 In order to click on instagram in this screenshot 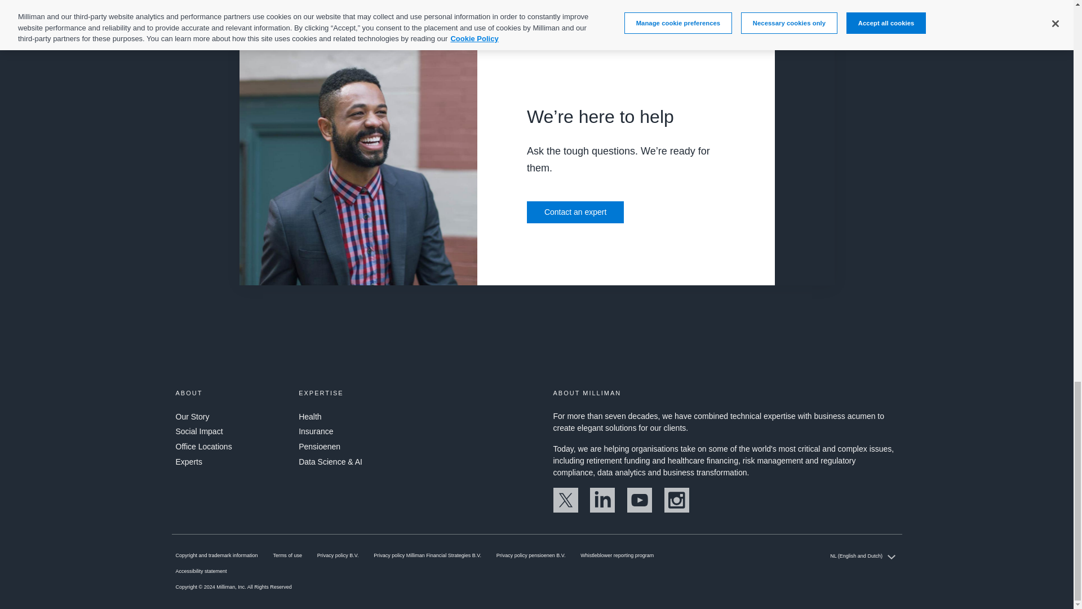, I will do `click(676, 510)`.